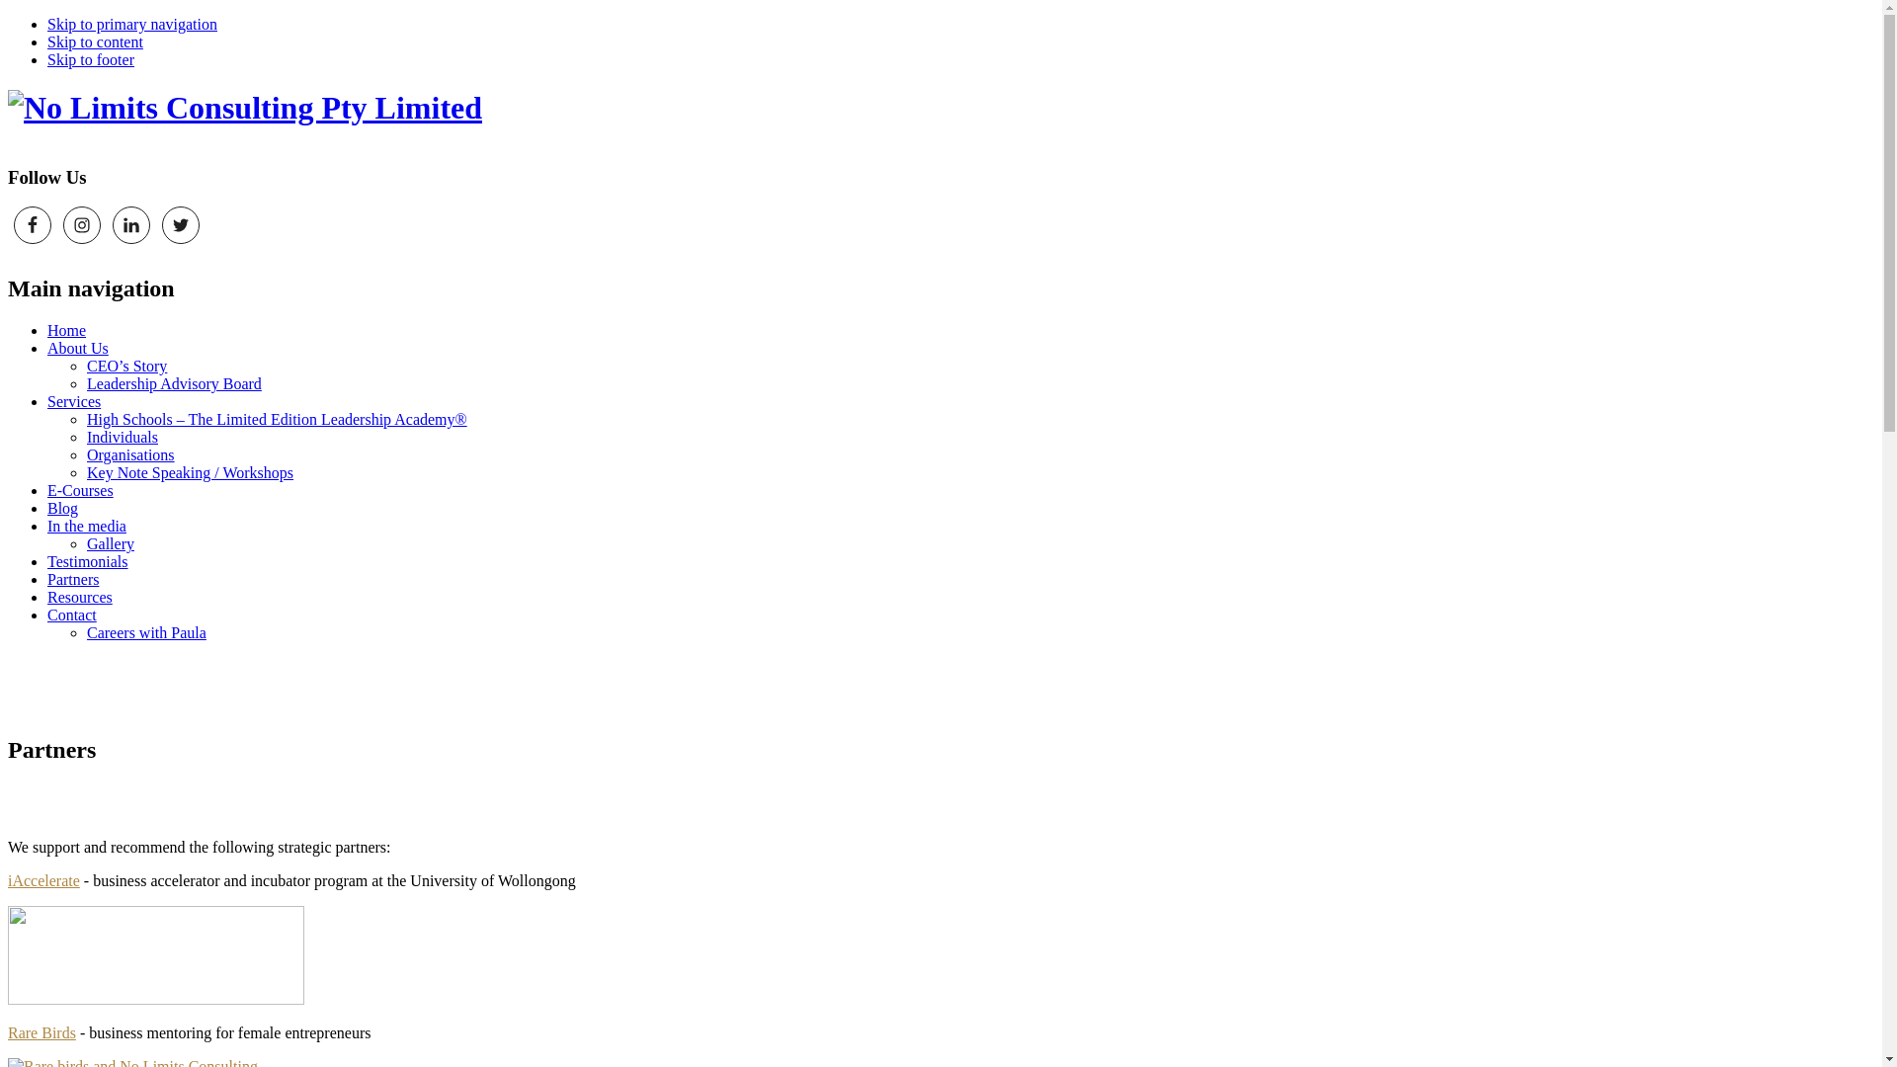 The image size is (1897, 1067). I want to click on Organisations, so click(130, 454).